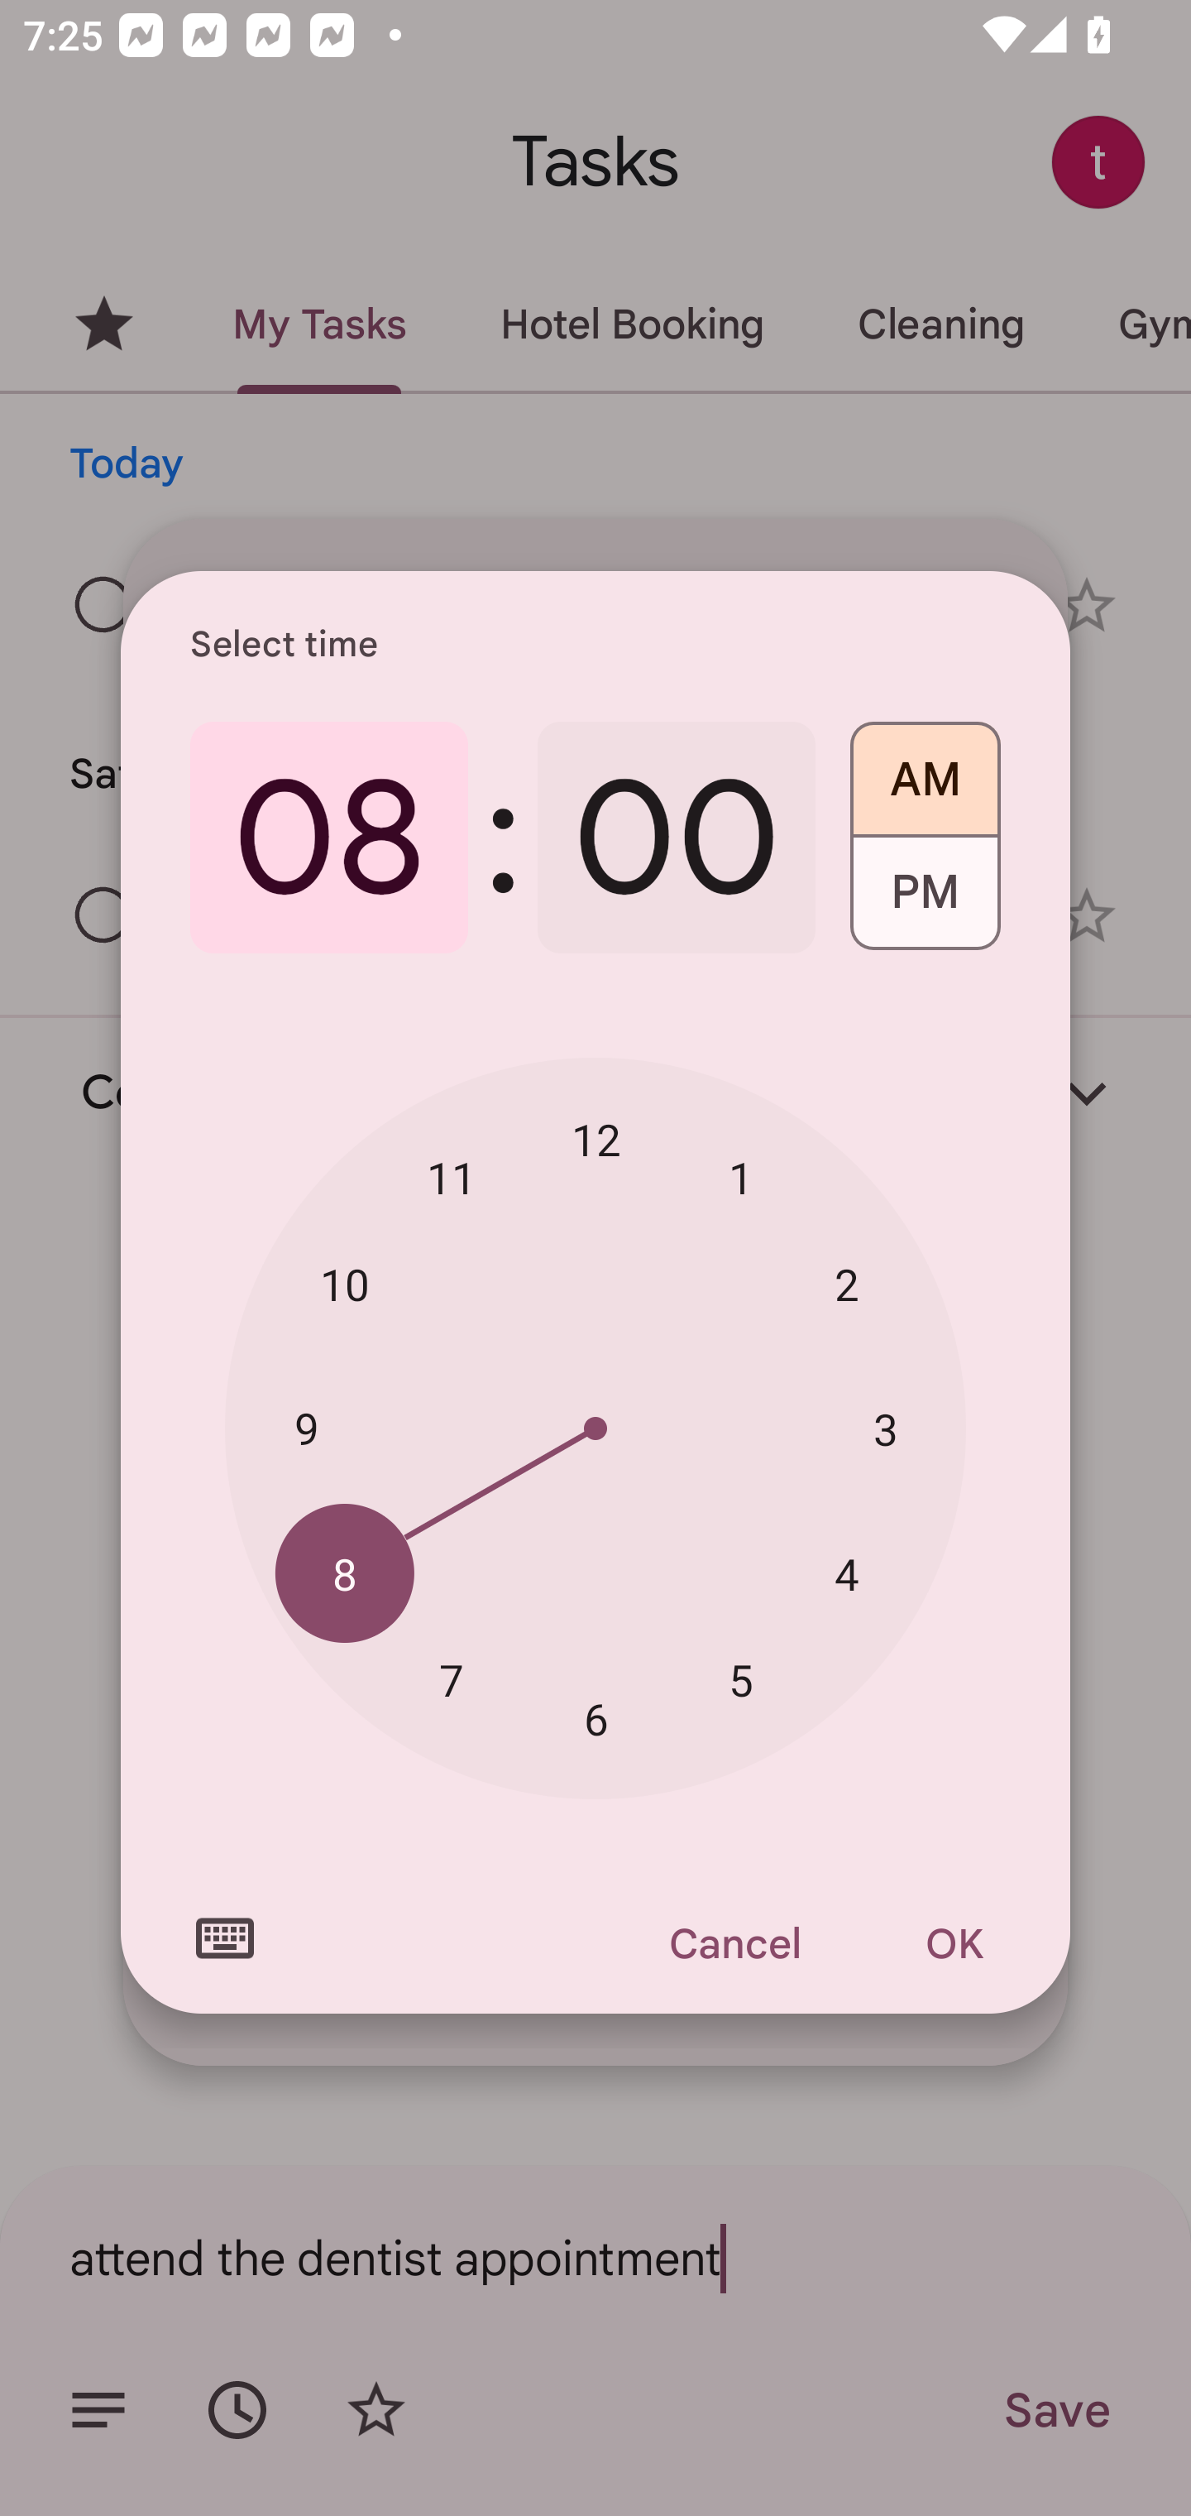  Describe the element at coordinates (344, 1284) in the screenshot. I see `10 10 o'clock` at that location.